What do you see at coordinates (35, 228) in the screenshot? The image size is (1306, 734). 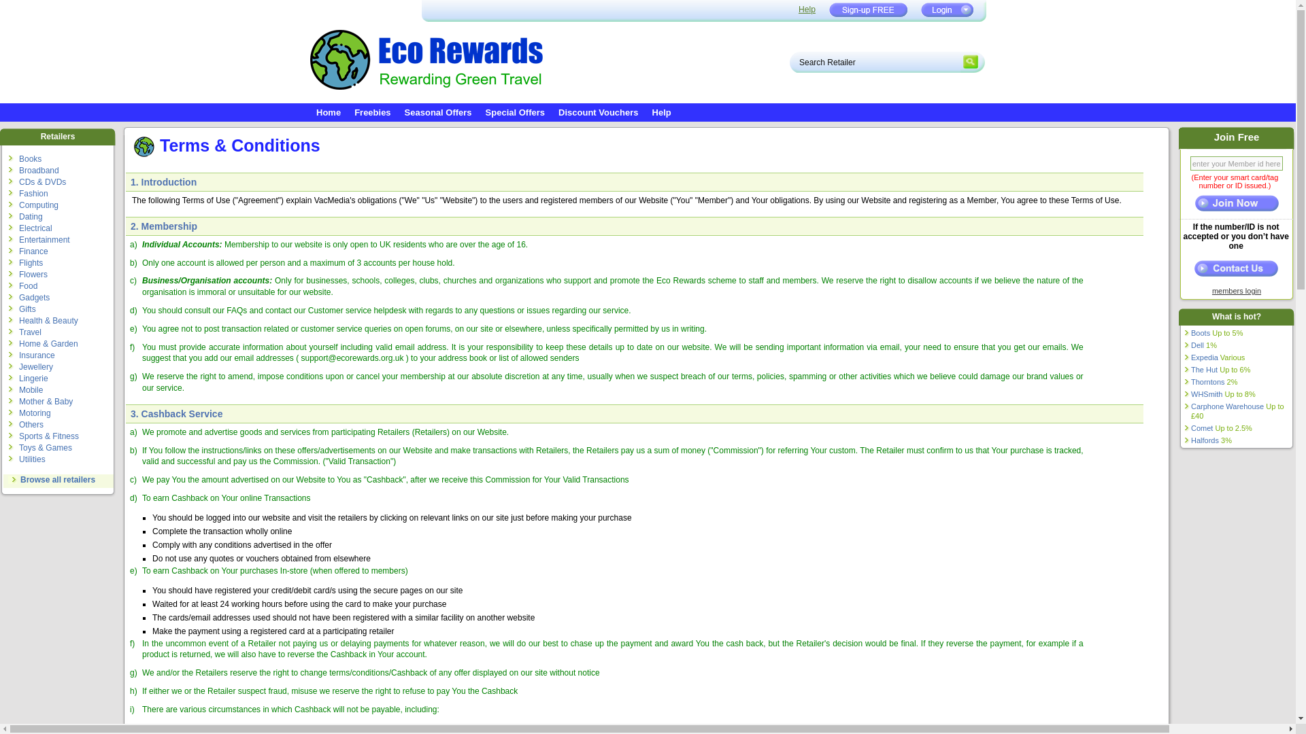 I see `Electrical` at bounding box center [35, 228].